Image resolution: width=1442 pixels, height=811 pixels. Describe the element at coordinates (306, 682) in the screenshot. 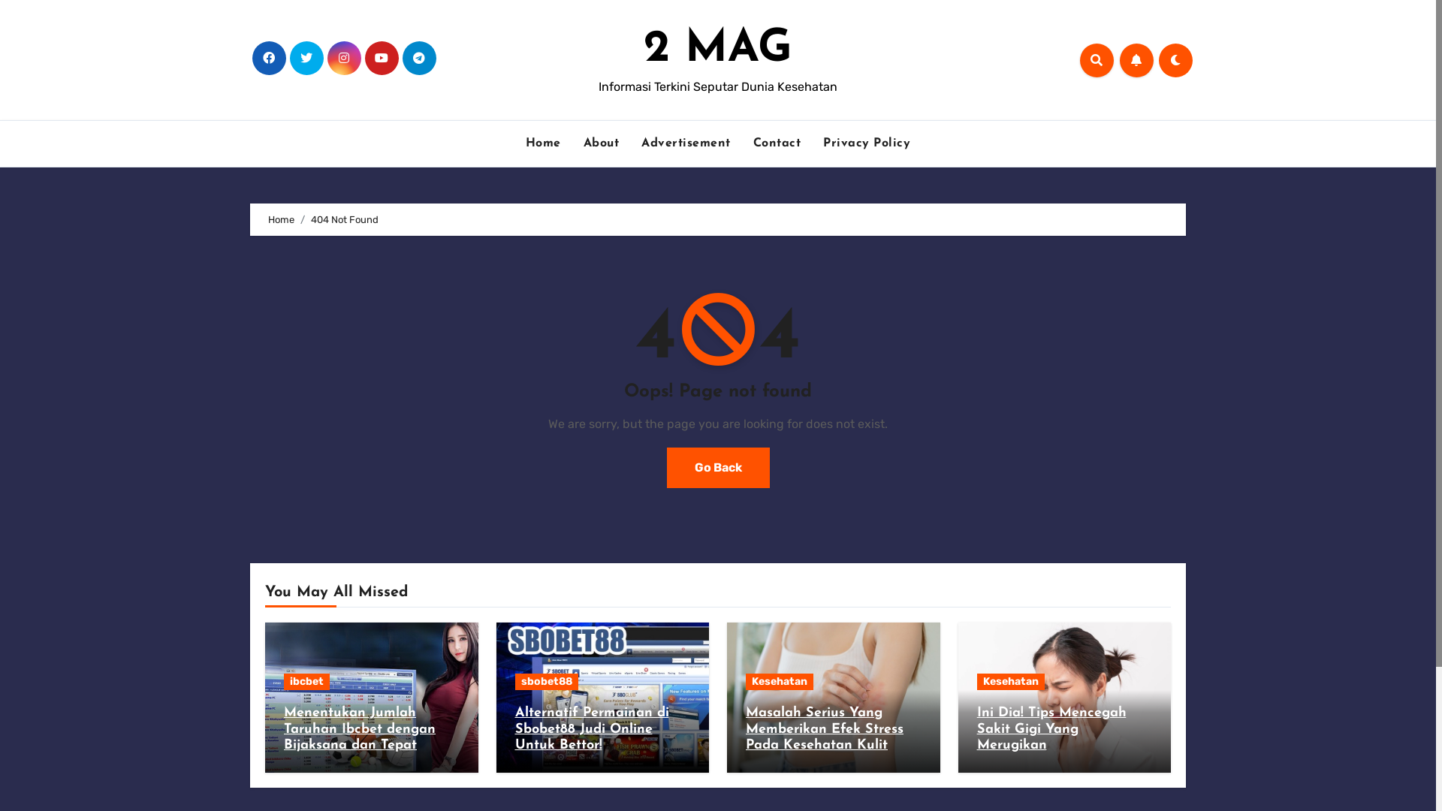

I see `ibcbet` at that location.